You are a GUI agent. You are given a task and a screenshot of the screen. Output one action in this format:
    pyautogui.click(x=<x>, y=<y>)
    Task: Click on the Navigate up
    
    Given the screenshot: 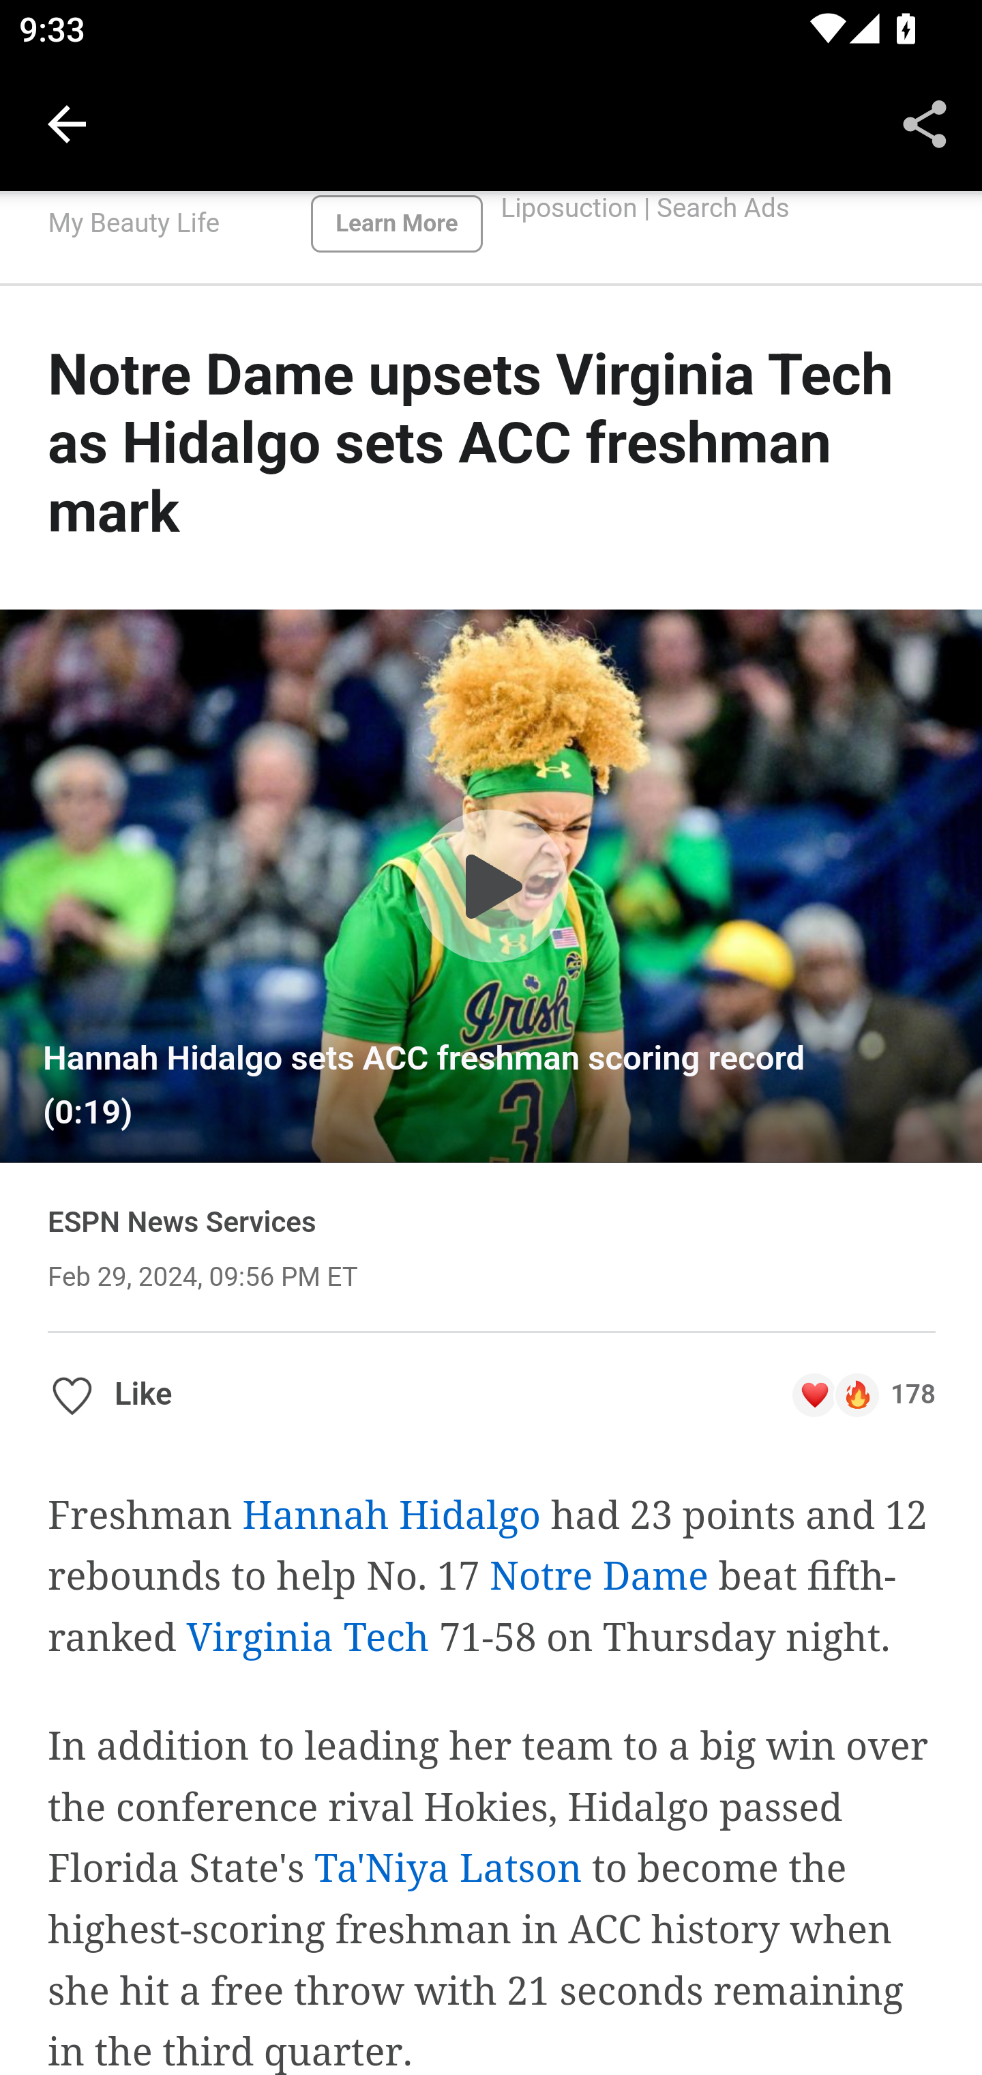 What is the action you would take?
    pyautogui.click(x=67, y=124)
    